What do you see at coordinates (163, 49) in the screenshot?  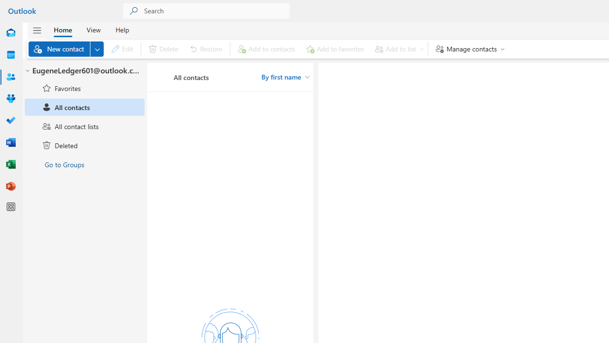 I see `Delete` at bounding box center [163, 49].